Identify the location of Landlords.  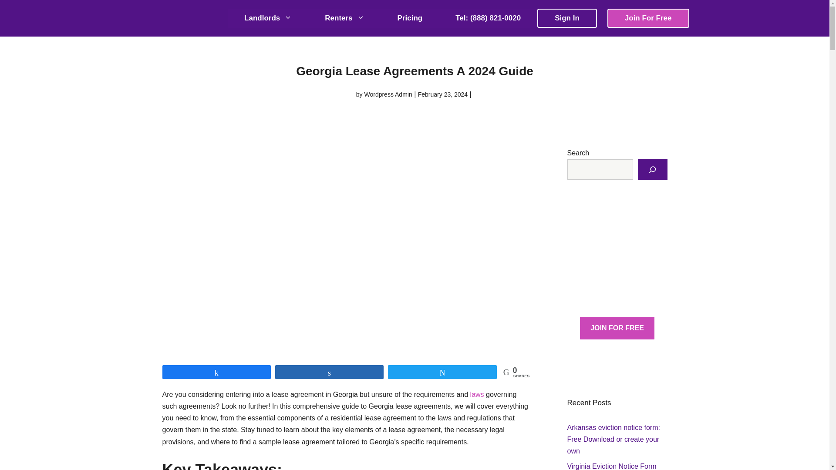
(268, 18).